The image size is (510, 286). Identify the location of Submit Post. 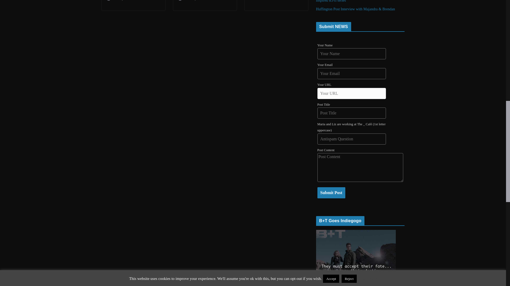
(331, 193).